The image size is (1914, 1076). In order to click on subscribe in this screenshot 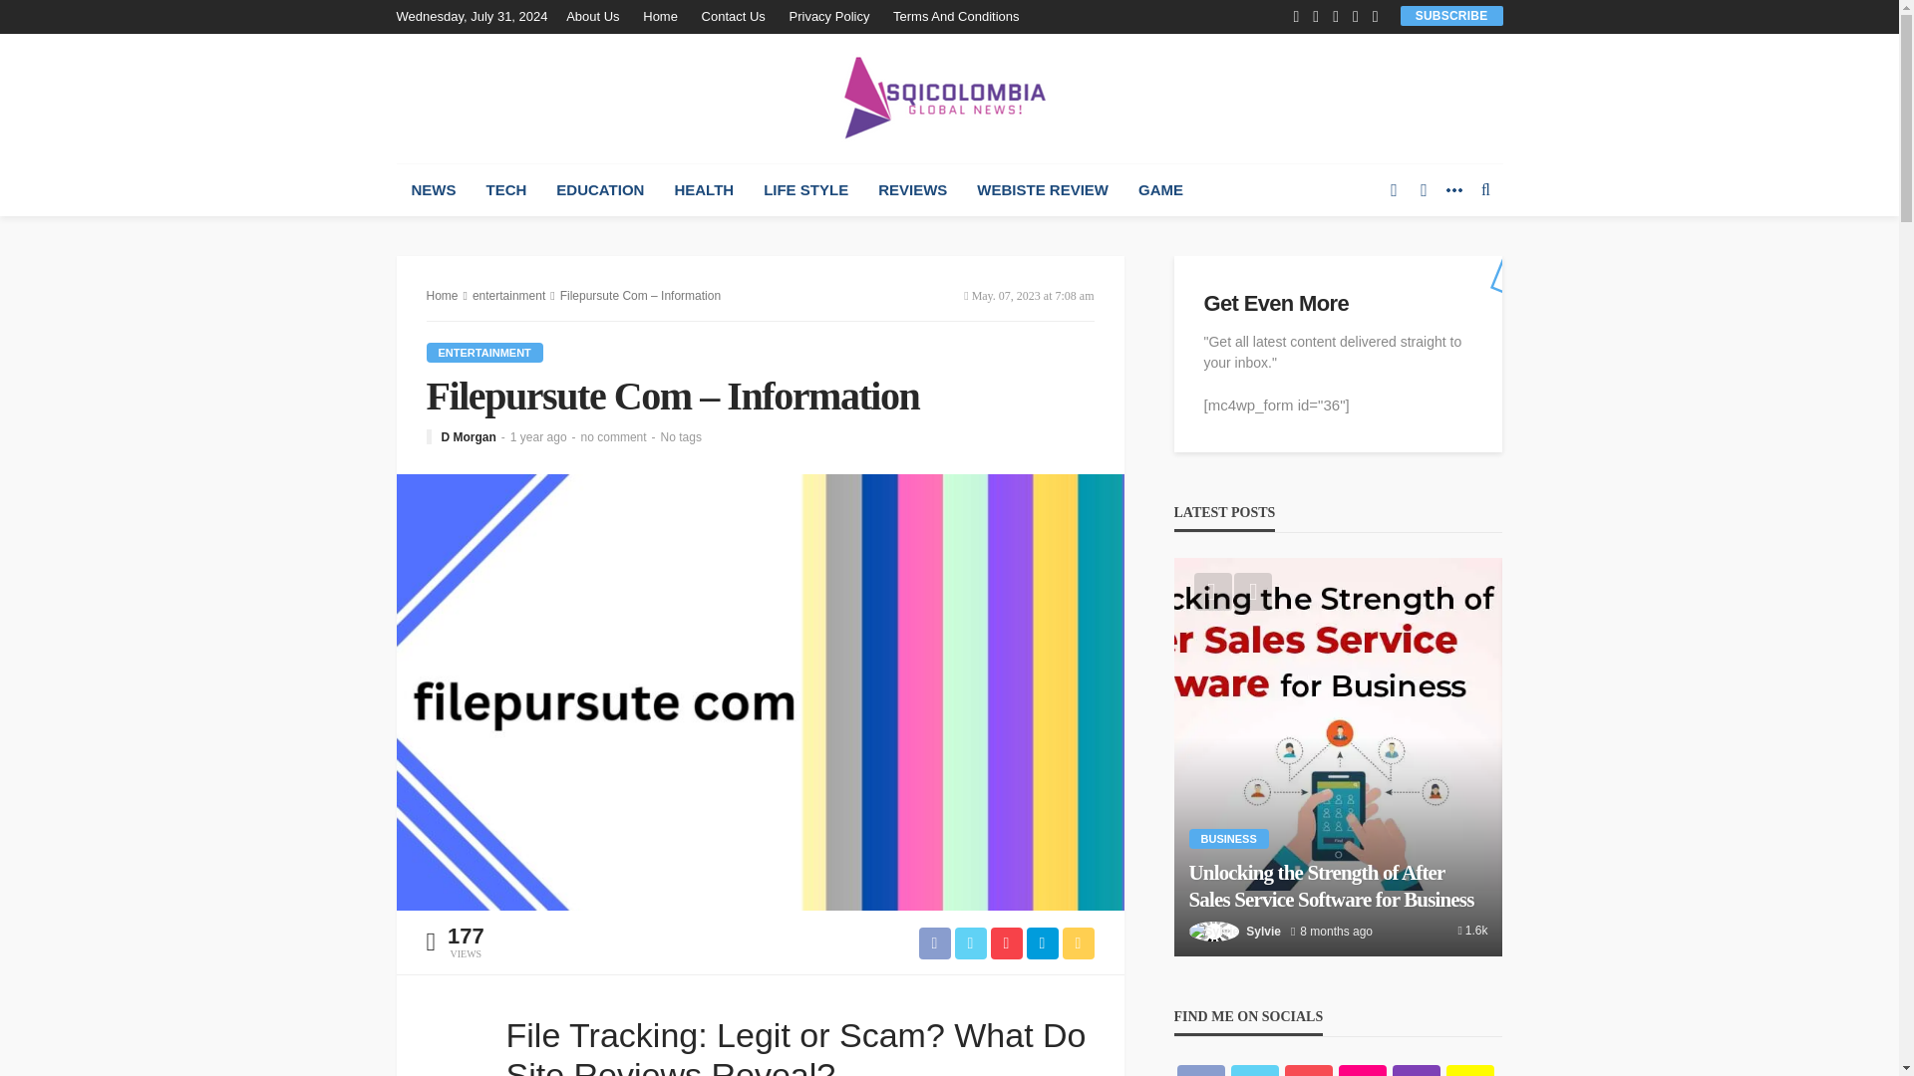, I will do `click(1451, 15)`.